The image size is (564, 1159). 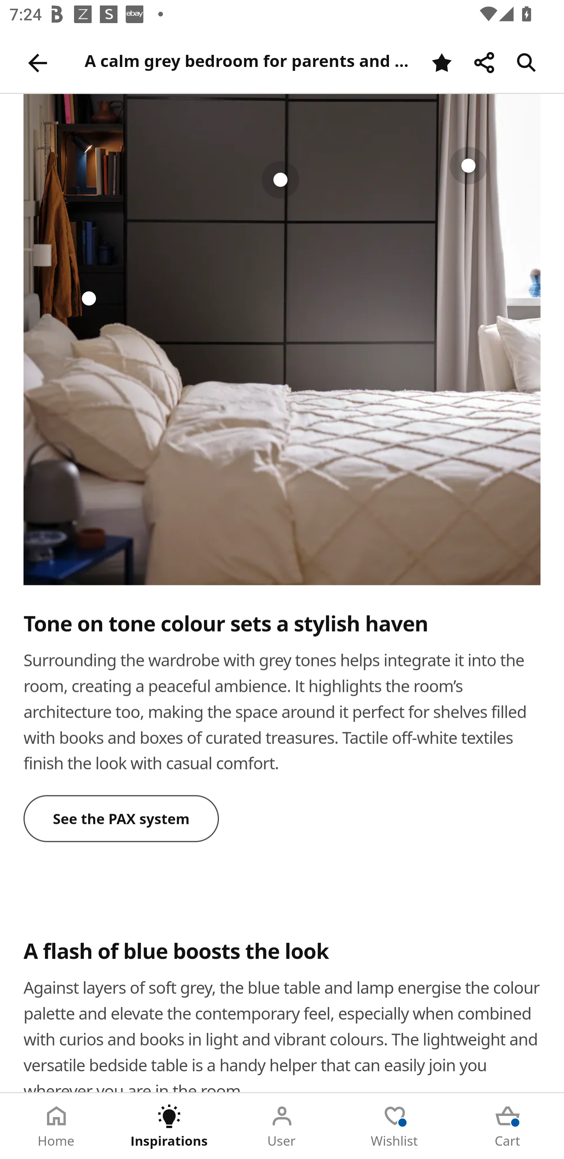 What do you see at coordinates (121, 818) in the screenshot?
I see `See the PAX system` at bounding box center [121, 818].